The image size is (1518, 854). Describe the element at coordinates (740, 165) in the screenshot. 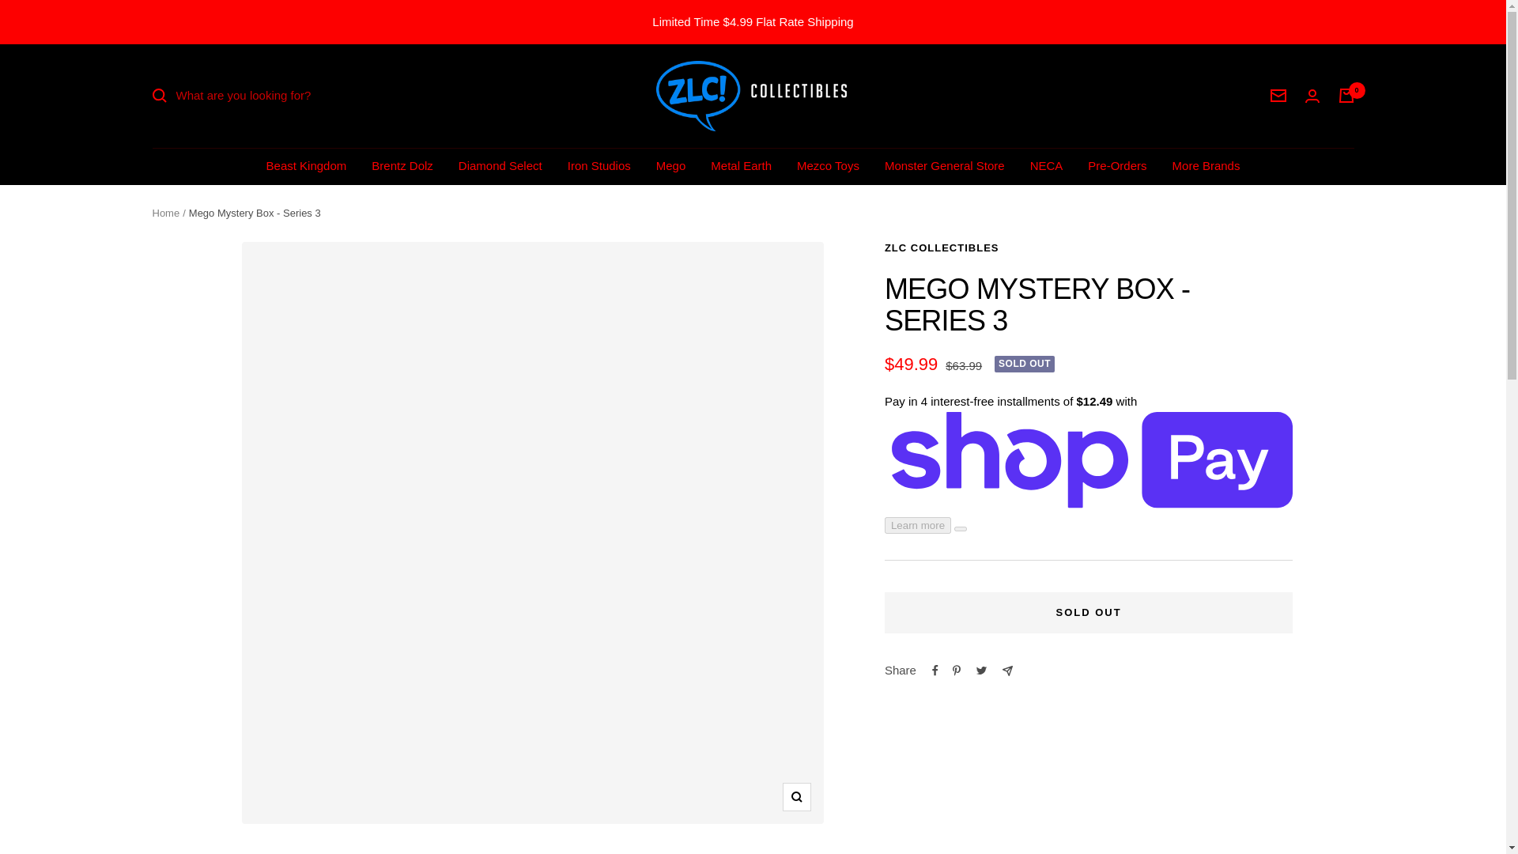

I see `Metal Earth` at that location.